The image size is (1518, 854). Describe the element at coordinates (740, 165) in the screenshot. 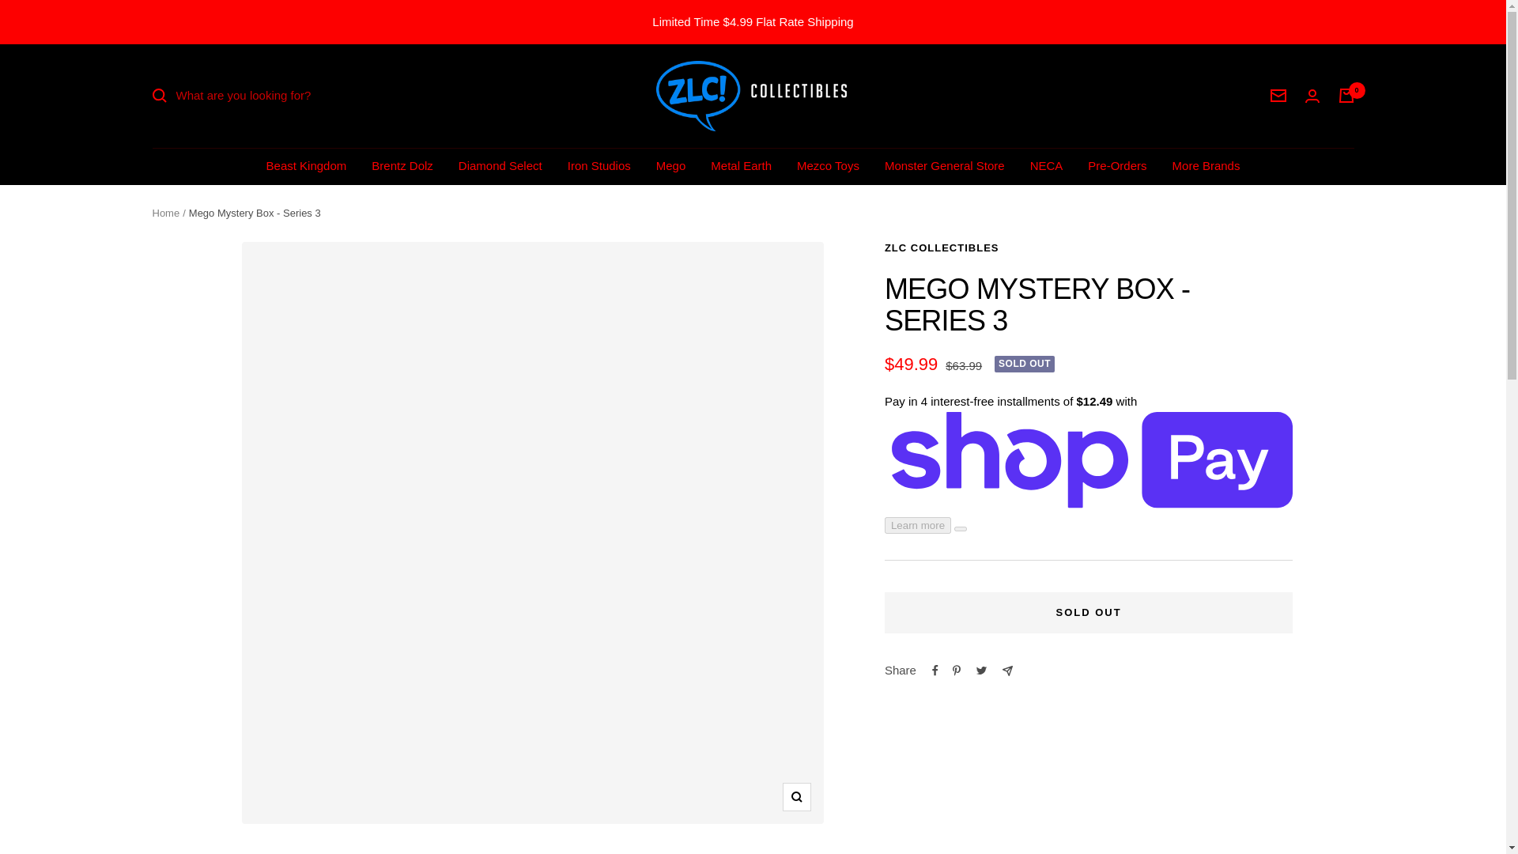

I see `Metal Earth` at that location.